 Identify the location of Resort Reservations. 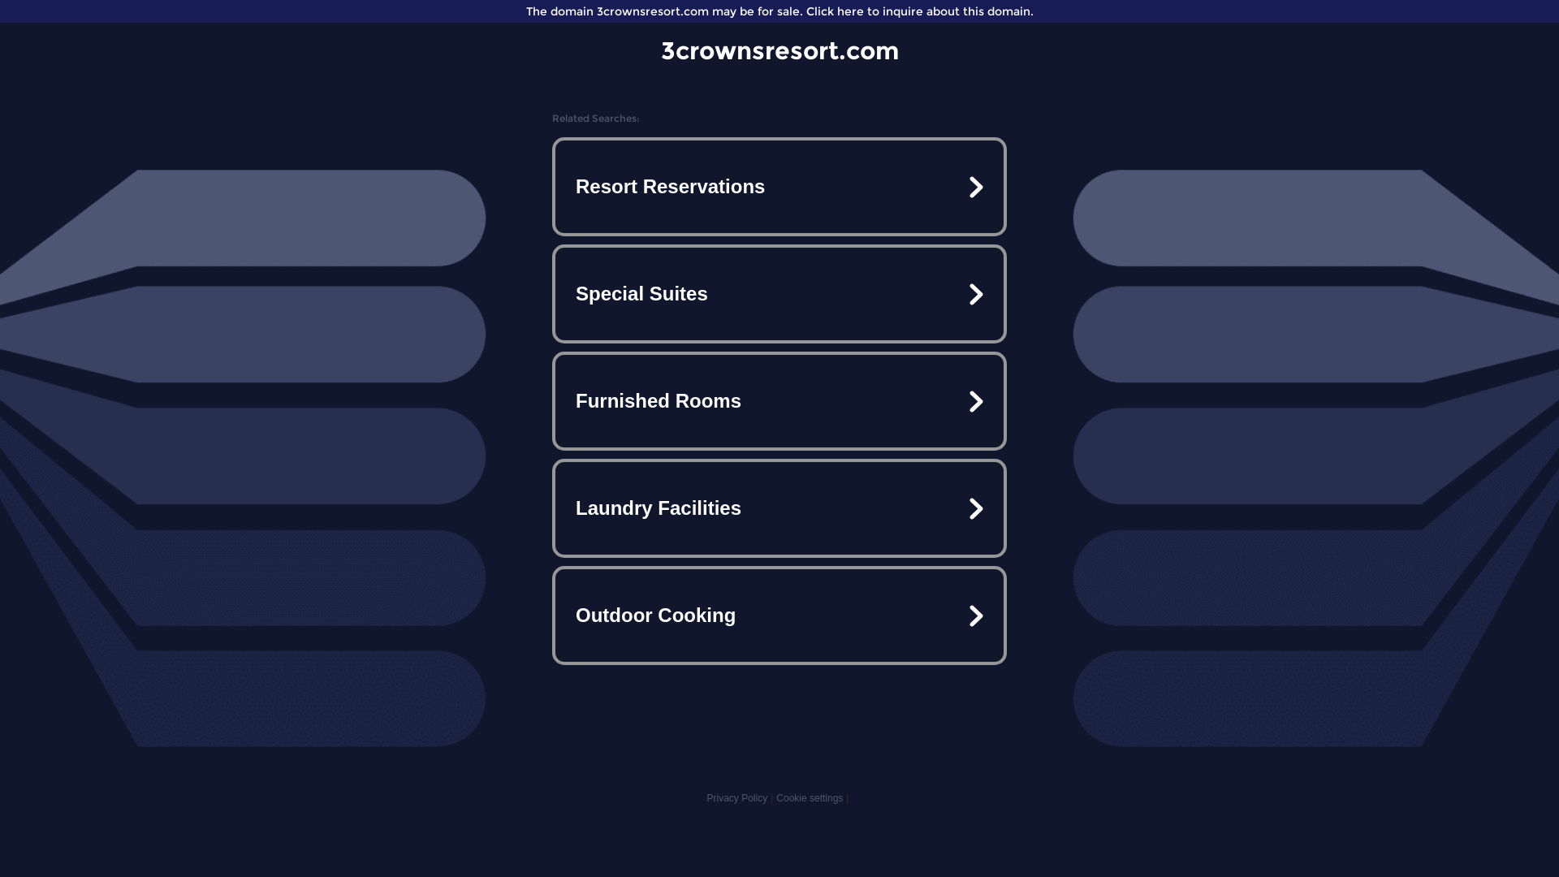
(779, 187).